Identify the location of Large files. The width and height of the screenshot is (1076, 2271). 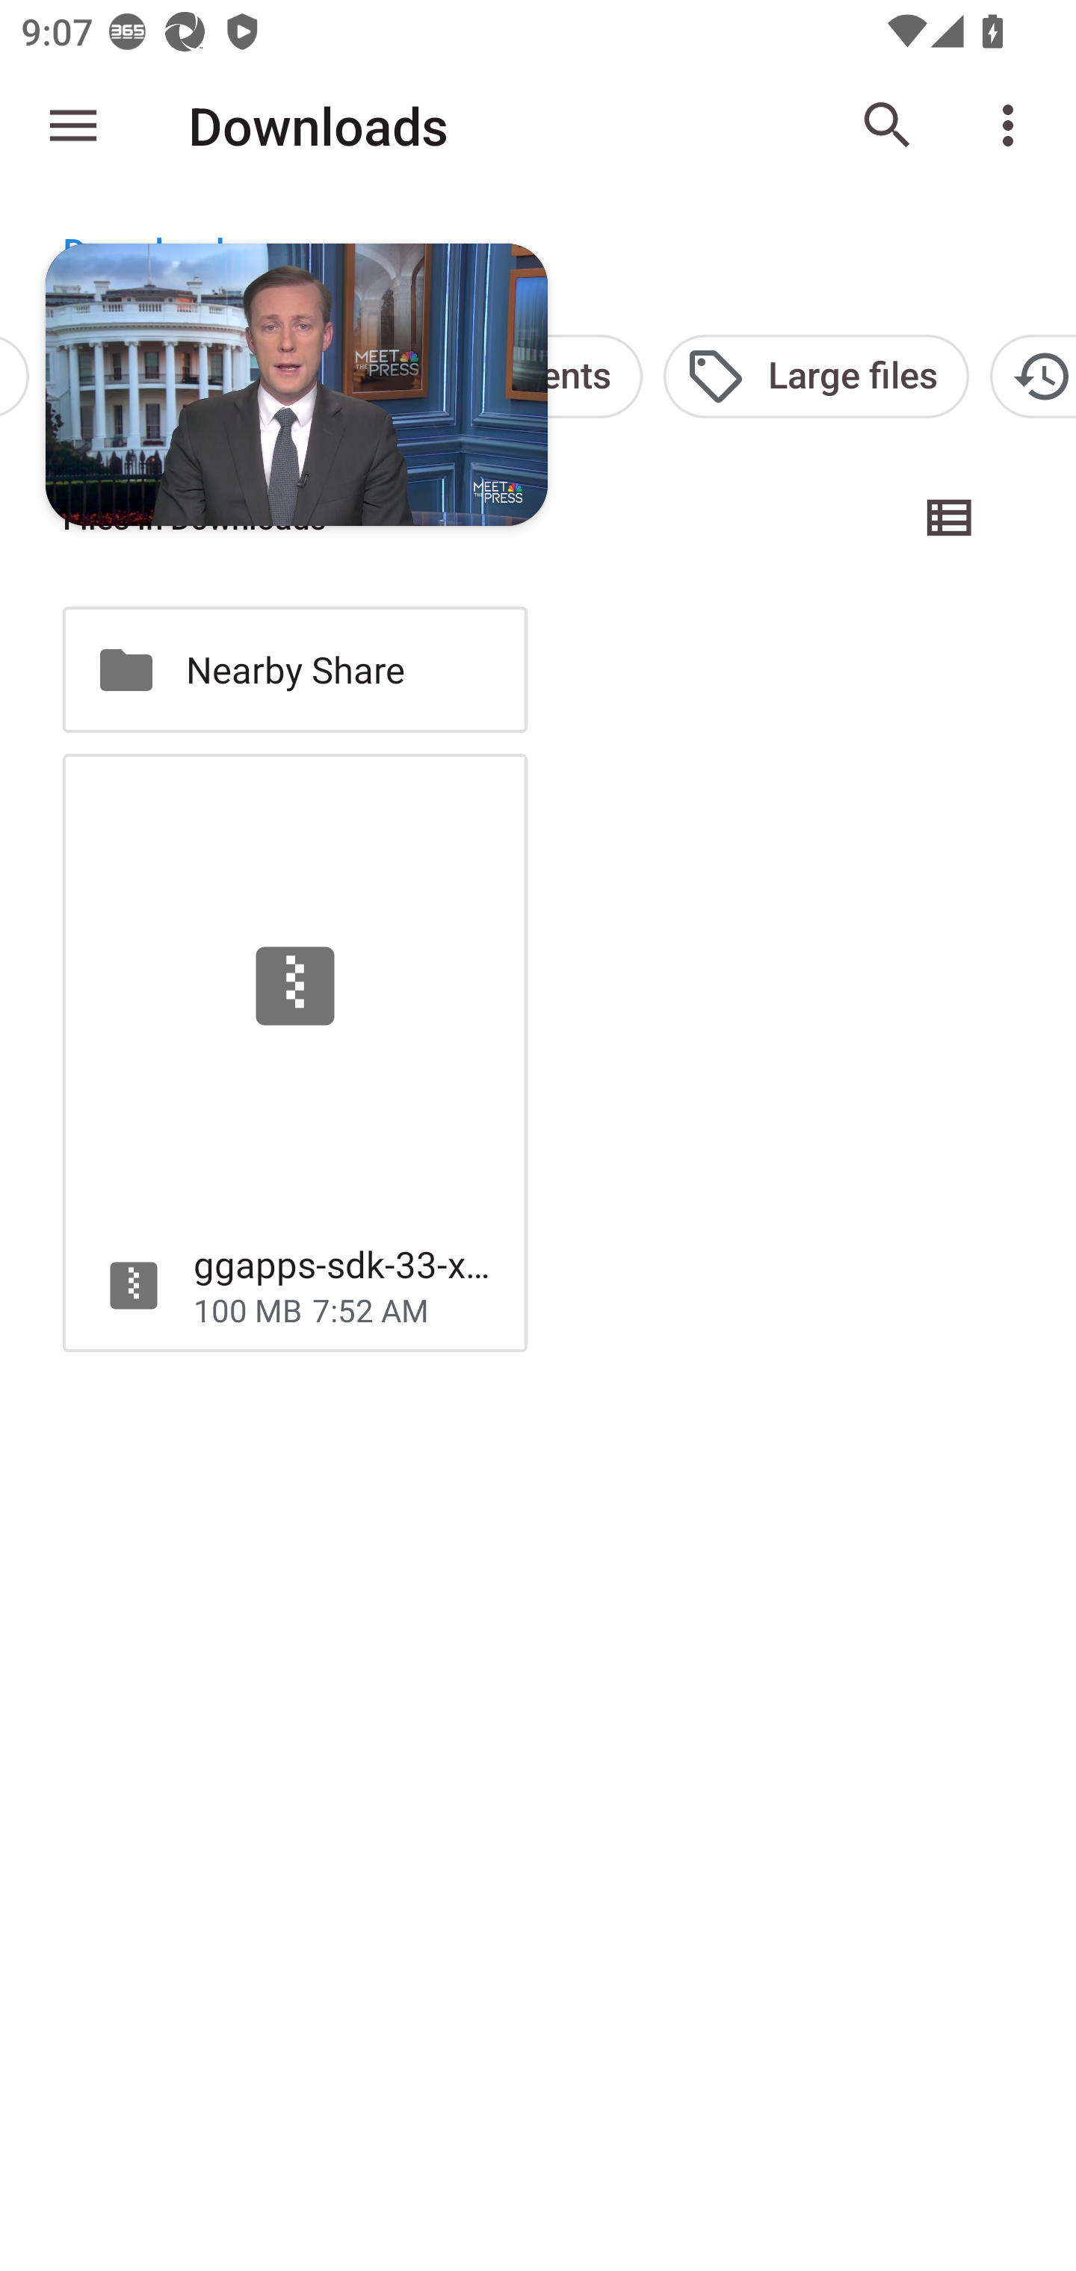
(816, 375).